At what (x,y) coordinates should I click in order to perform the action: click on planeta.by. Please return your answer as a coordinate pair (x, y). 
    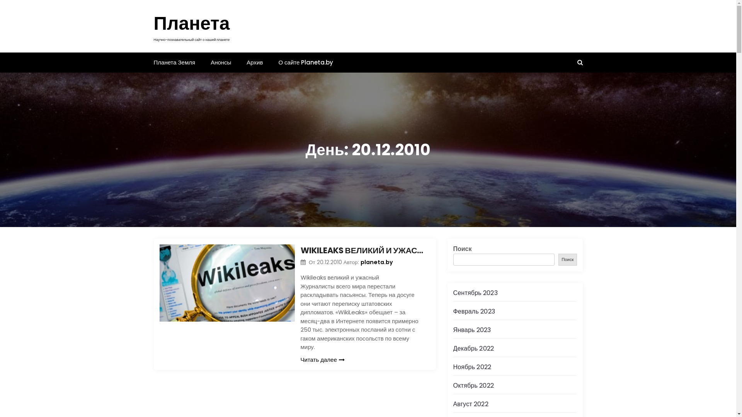
    Looking at the image, I should click on (377, 262).